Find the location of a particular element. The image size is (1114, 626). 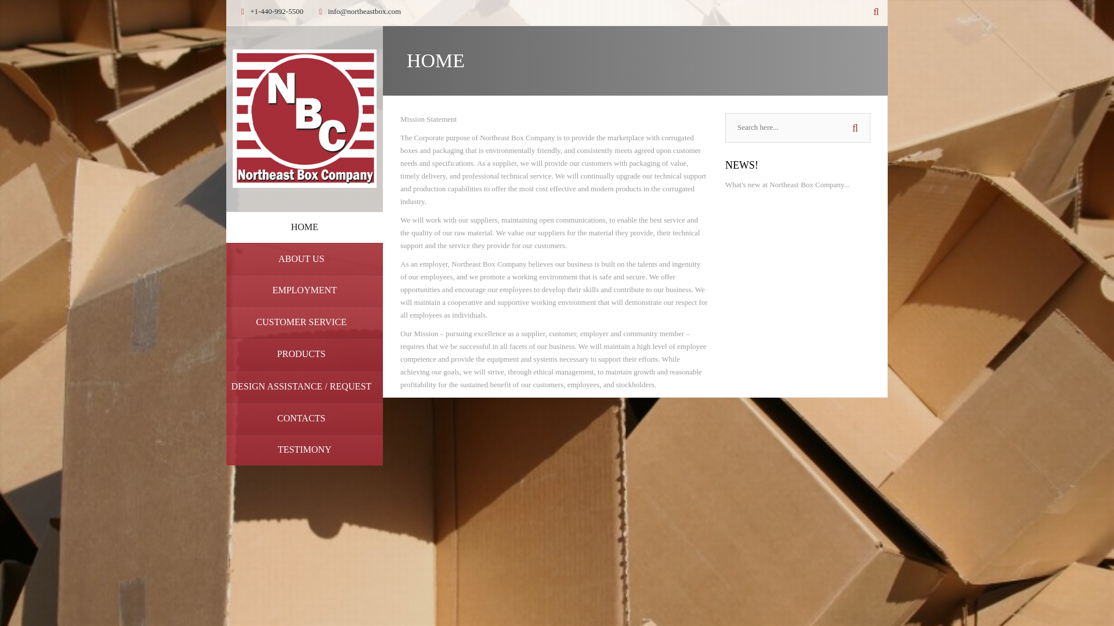

PRODUCTS is located at coordinates (304, 354).